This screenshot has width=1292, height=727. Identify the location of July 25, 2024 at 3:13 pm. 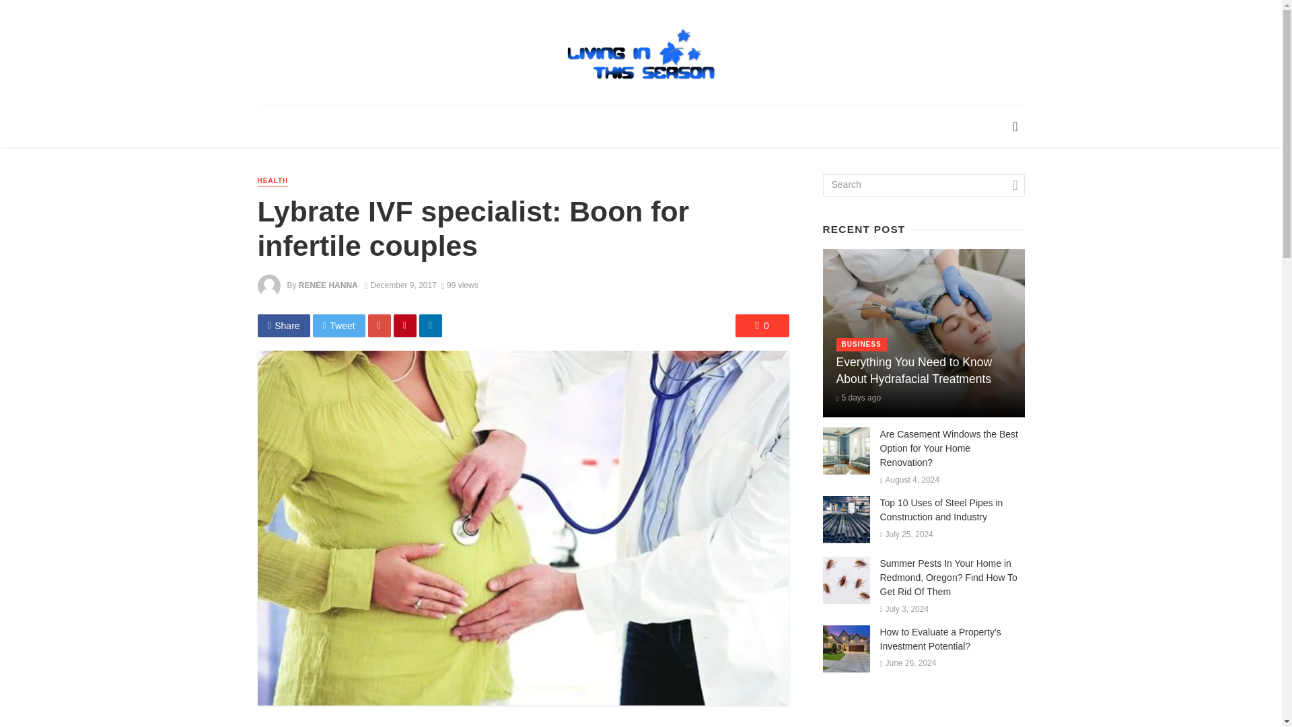
(906, 534).